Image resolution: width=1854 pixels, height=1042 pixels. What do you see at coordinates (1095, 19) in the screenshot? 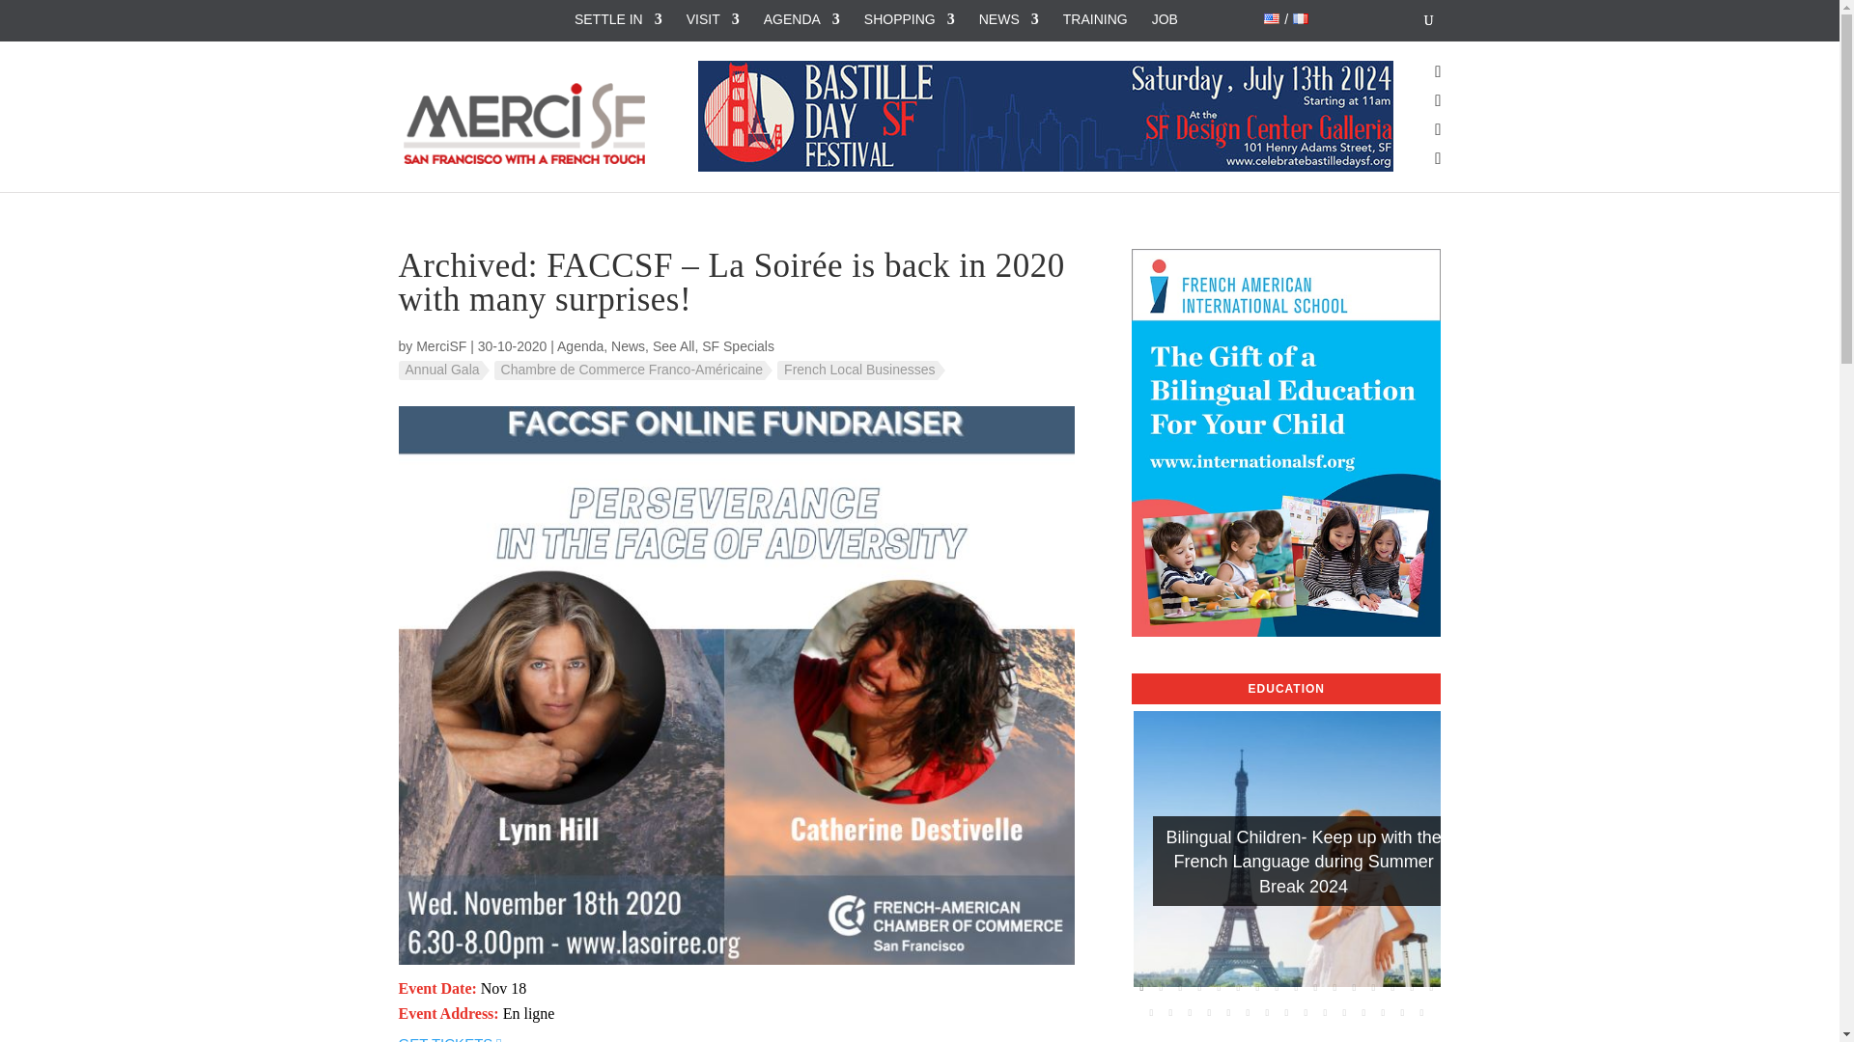
I see `TRAINING` at bounding box center [1095, 19].